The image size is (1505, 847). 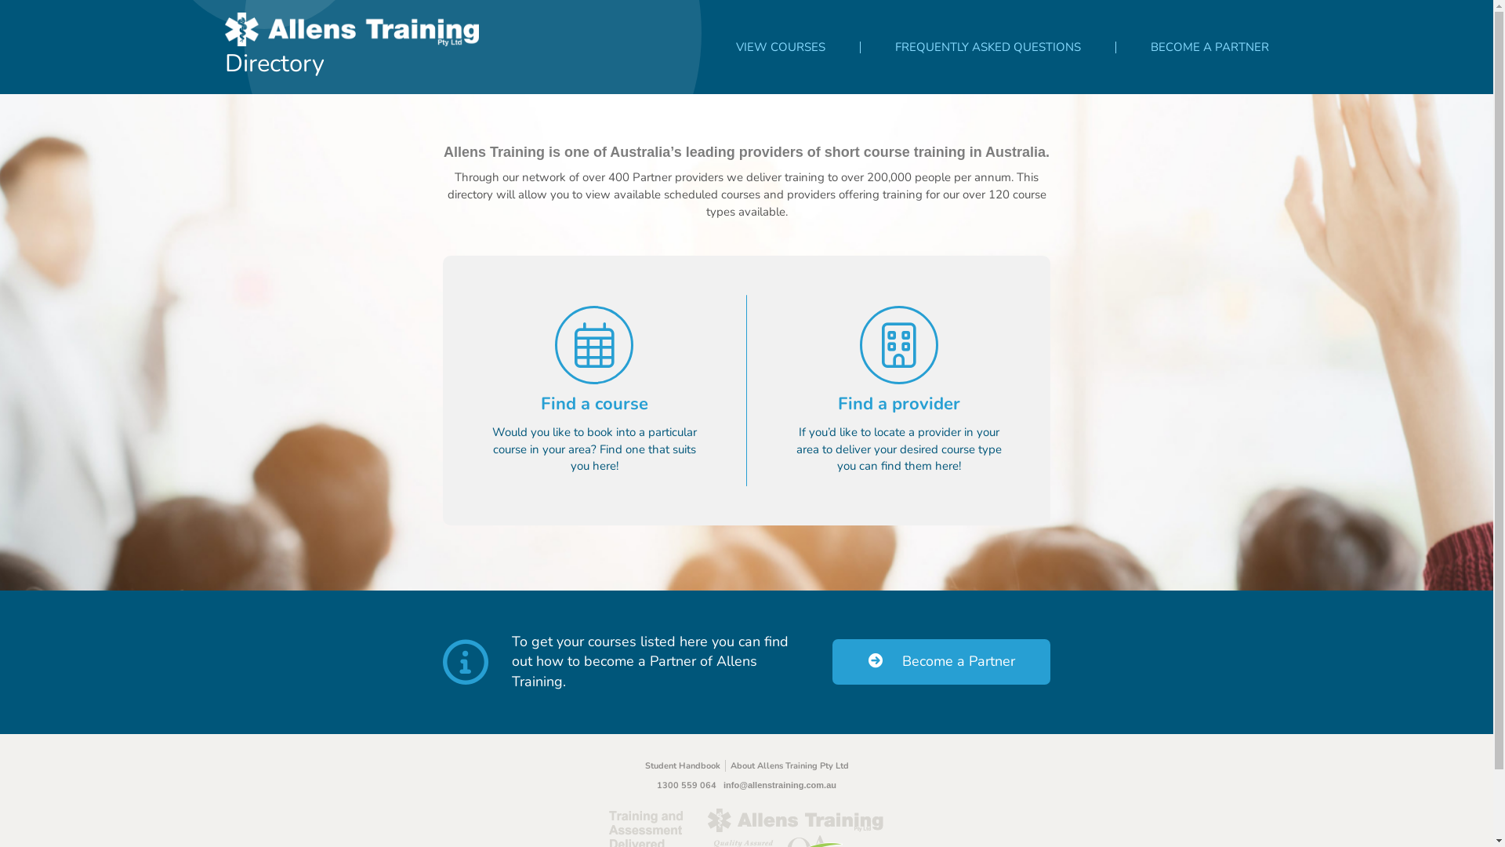 What do you see at coordinates (790, 766) in the screenshot?
I see `About Allens Training Pty Ltd` at bounding box center [790, 766].